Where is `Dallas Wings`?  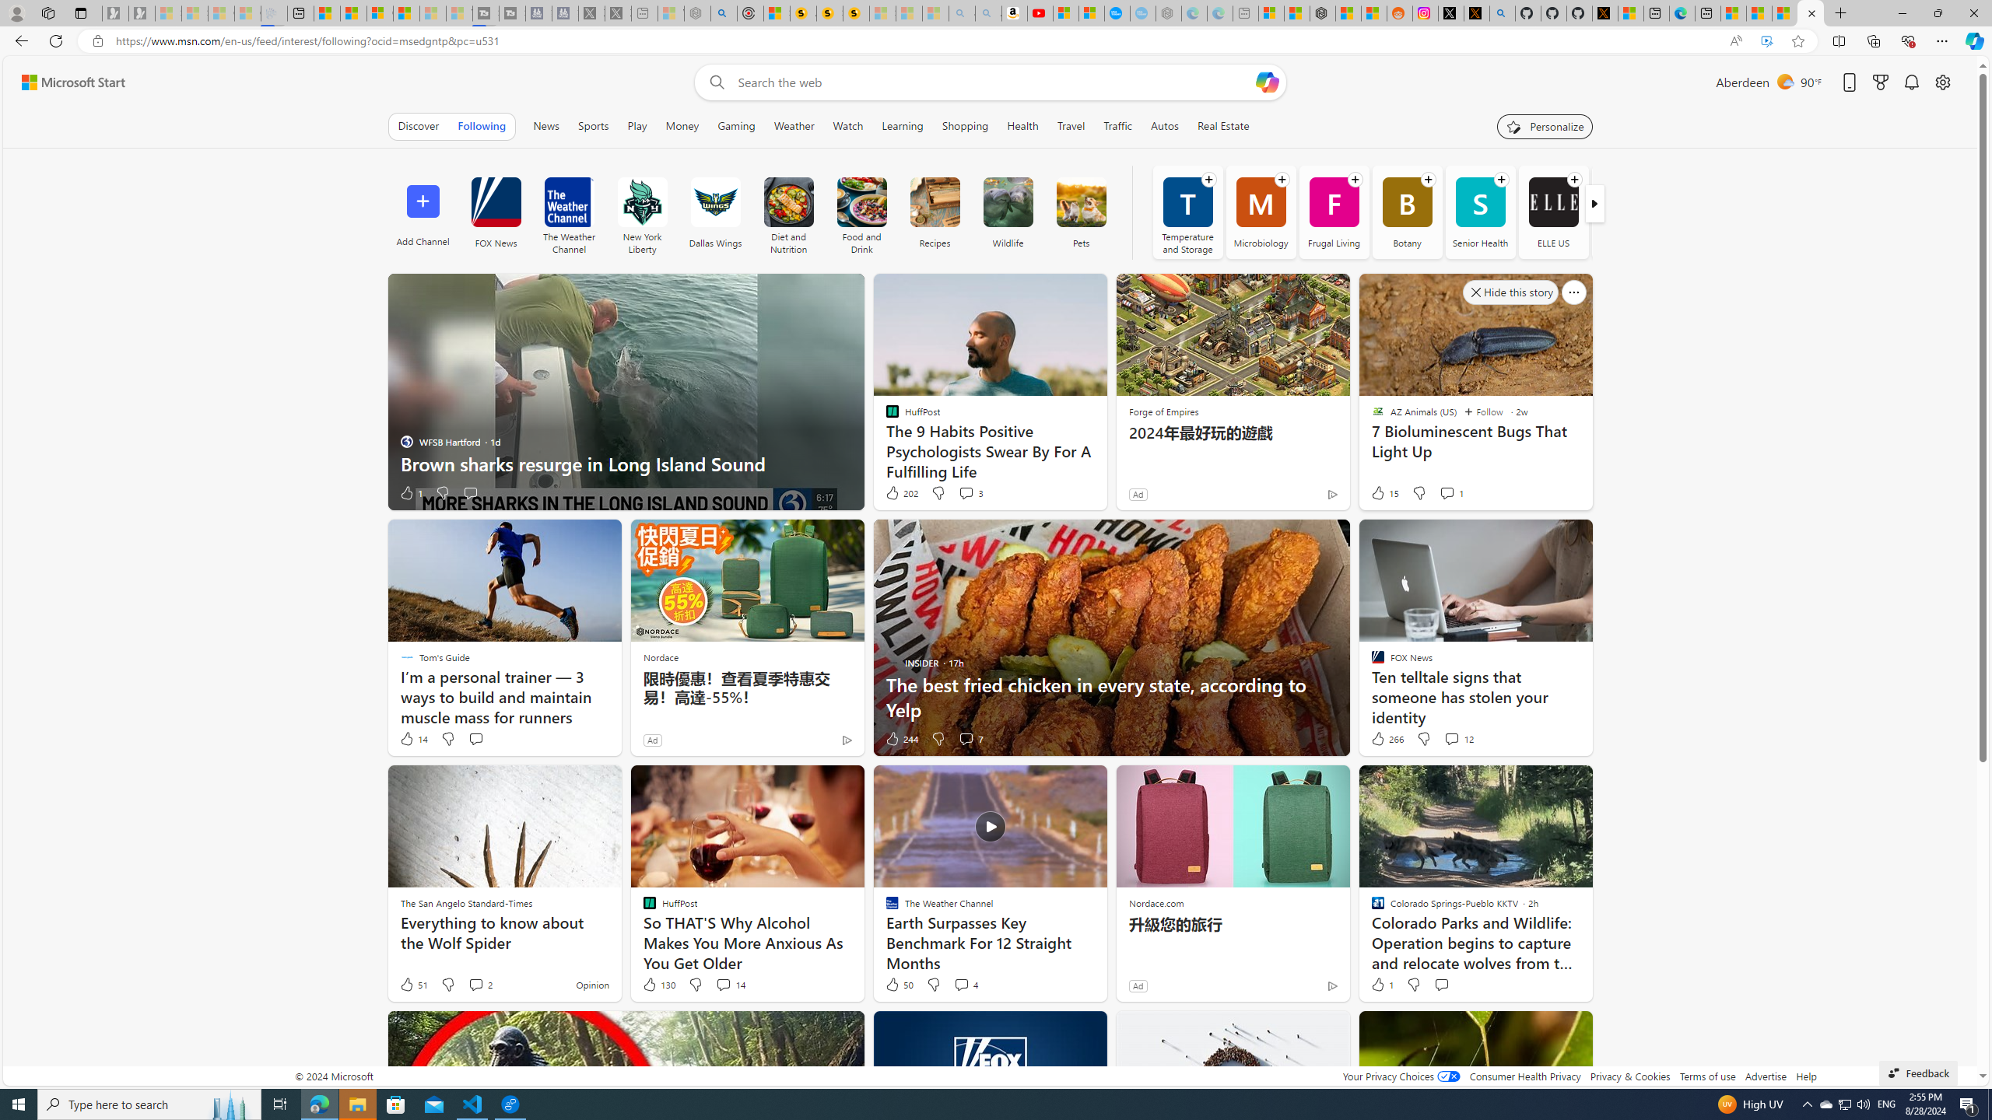 Dallas Wings is located at coordinates (714, 202).